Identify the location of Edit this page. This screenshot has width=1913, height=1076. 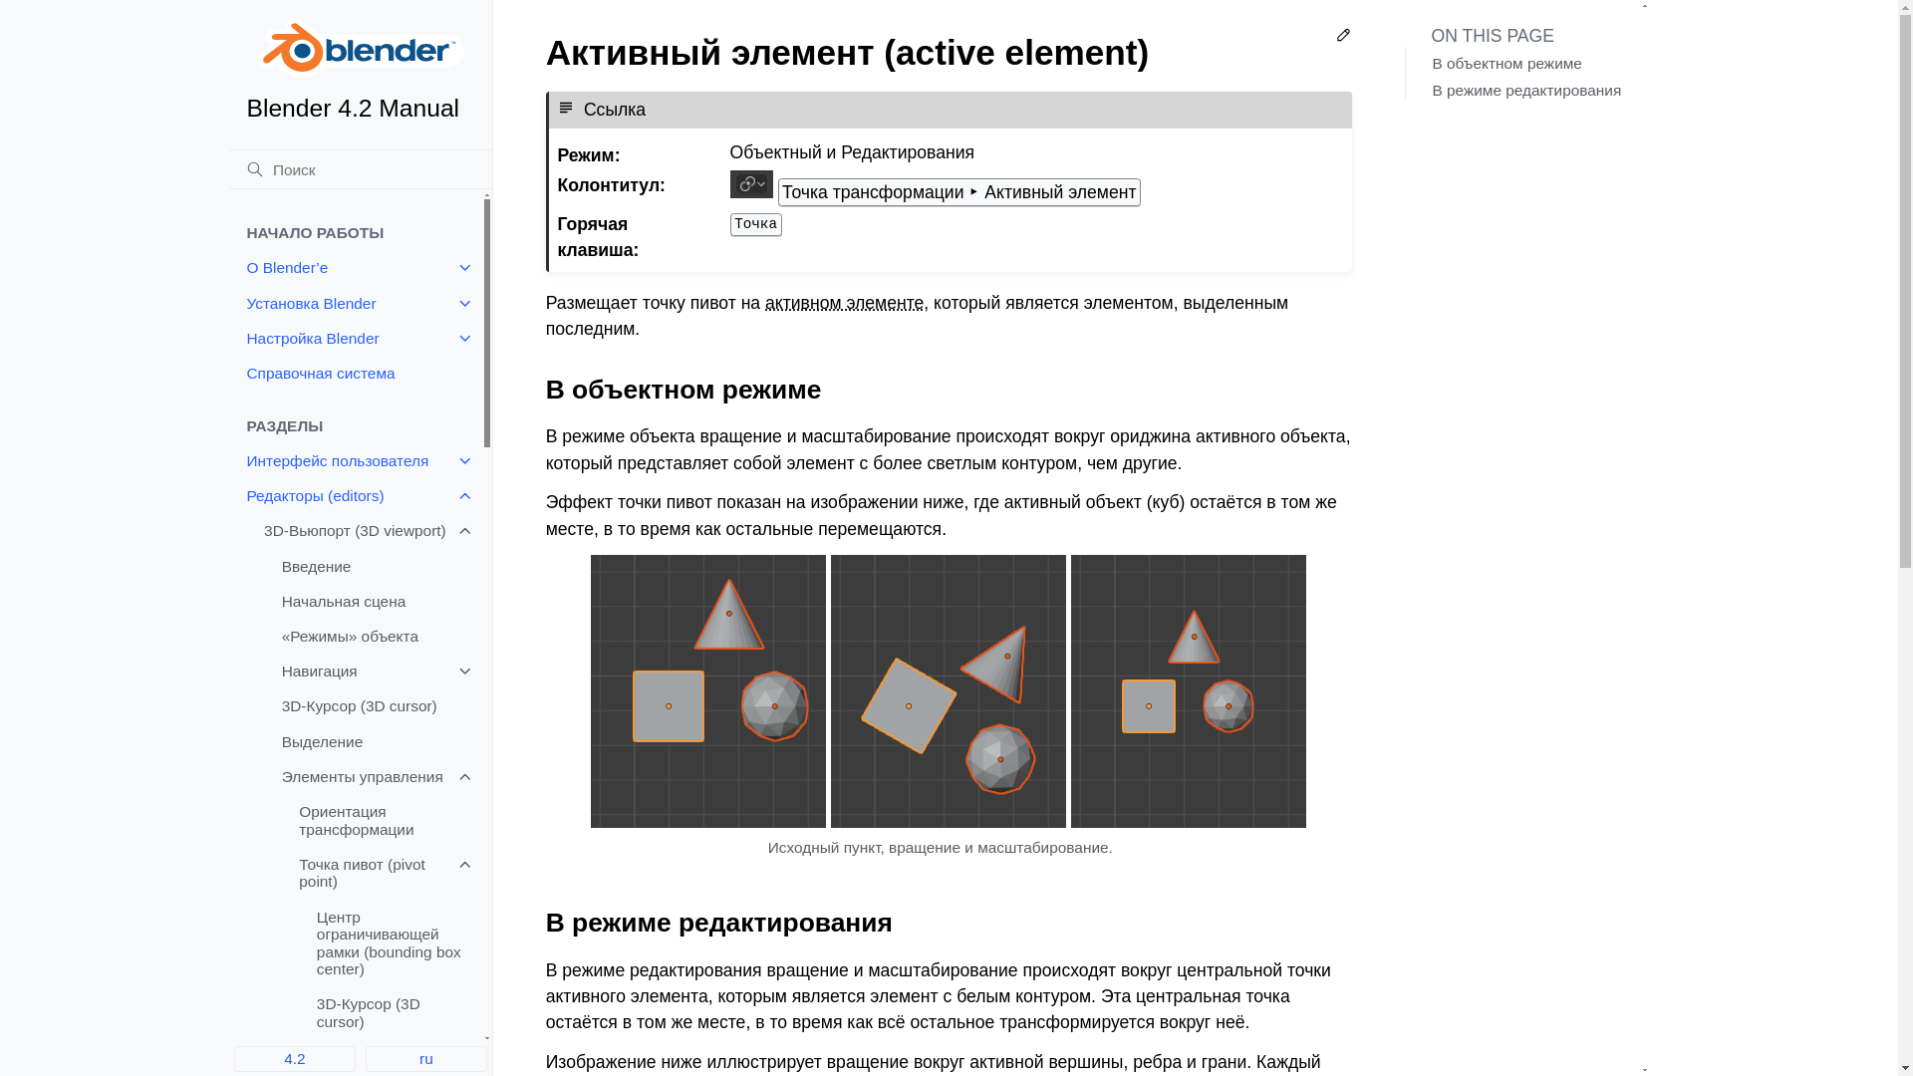
(1343, 38).